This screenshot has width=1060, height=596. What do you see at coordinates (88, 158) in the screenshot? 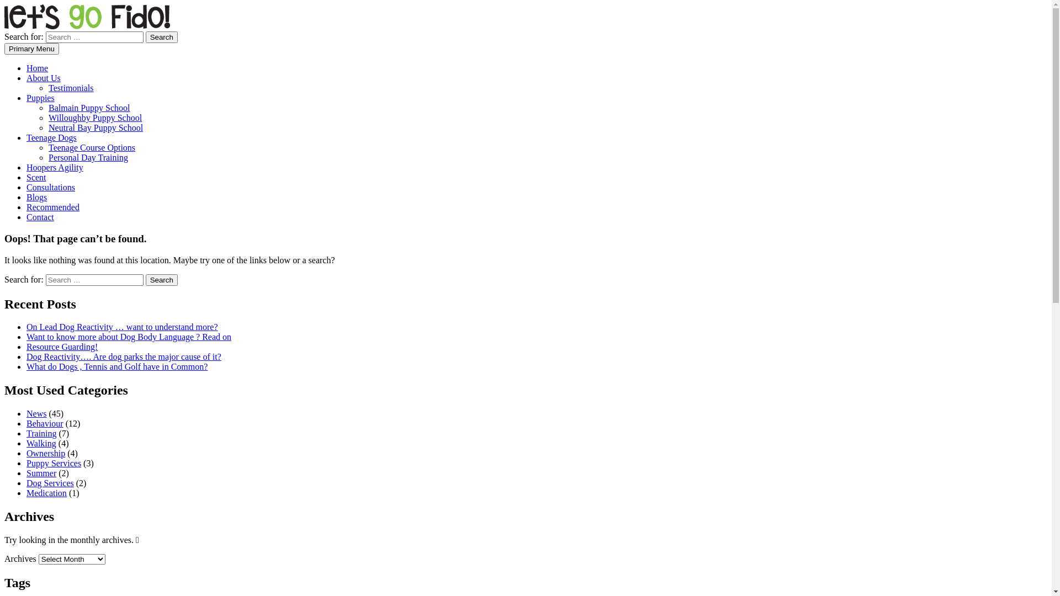
I see `Personal Day Training` at bounding box center [88, 158].